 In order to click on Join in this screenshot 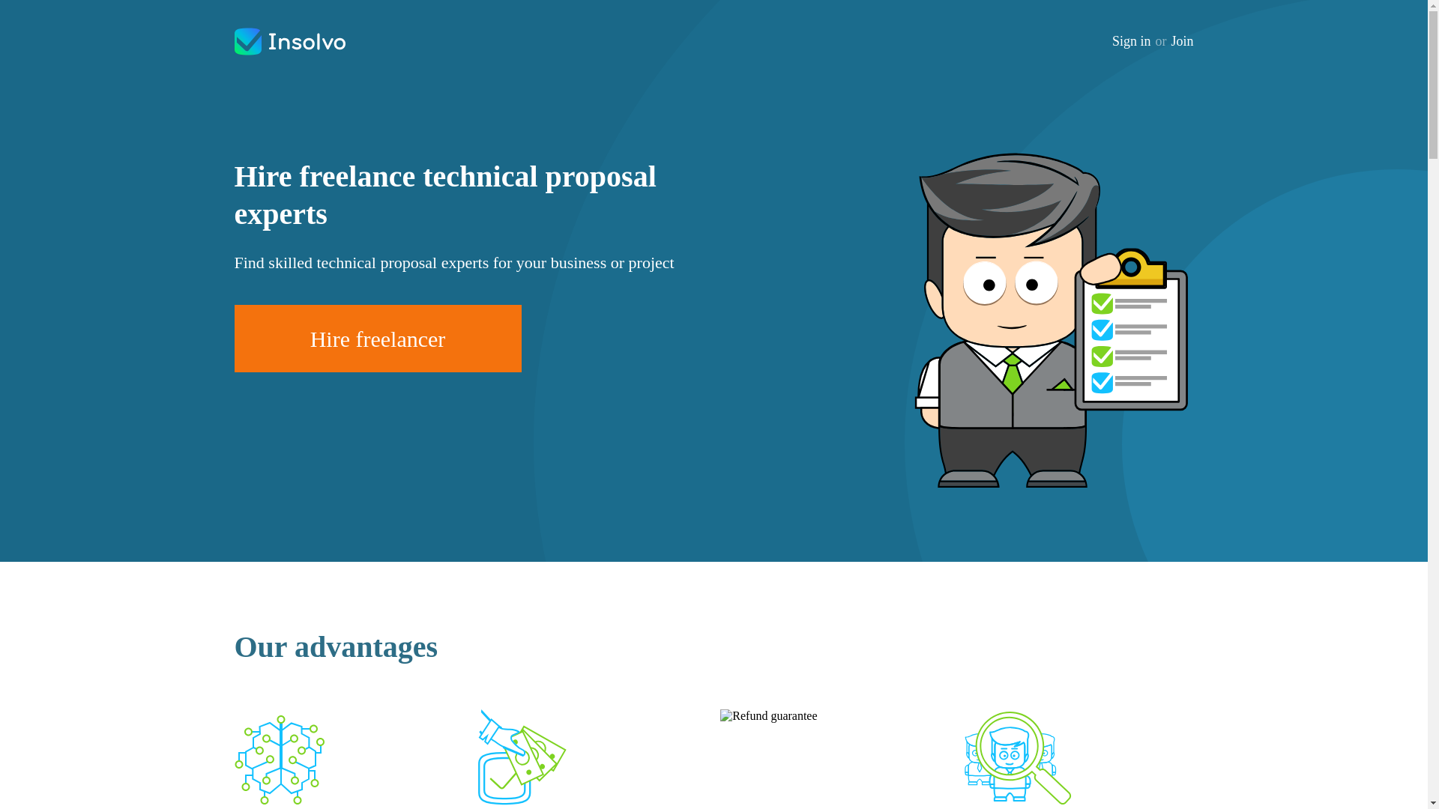, I will do `click(1181, 41)`.